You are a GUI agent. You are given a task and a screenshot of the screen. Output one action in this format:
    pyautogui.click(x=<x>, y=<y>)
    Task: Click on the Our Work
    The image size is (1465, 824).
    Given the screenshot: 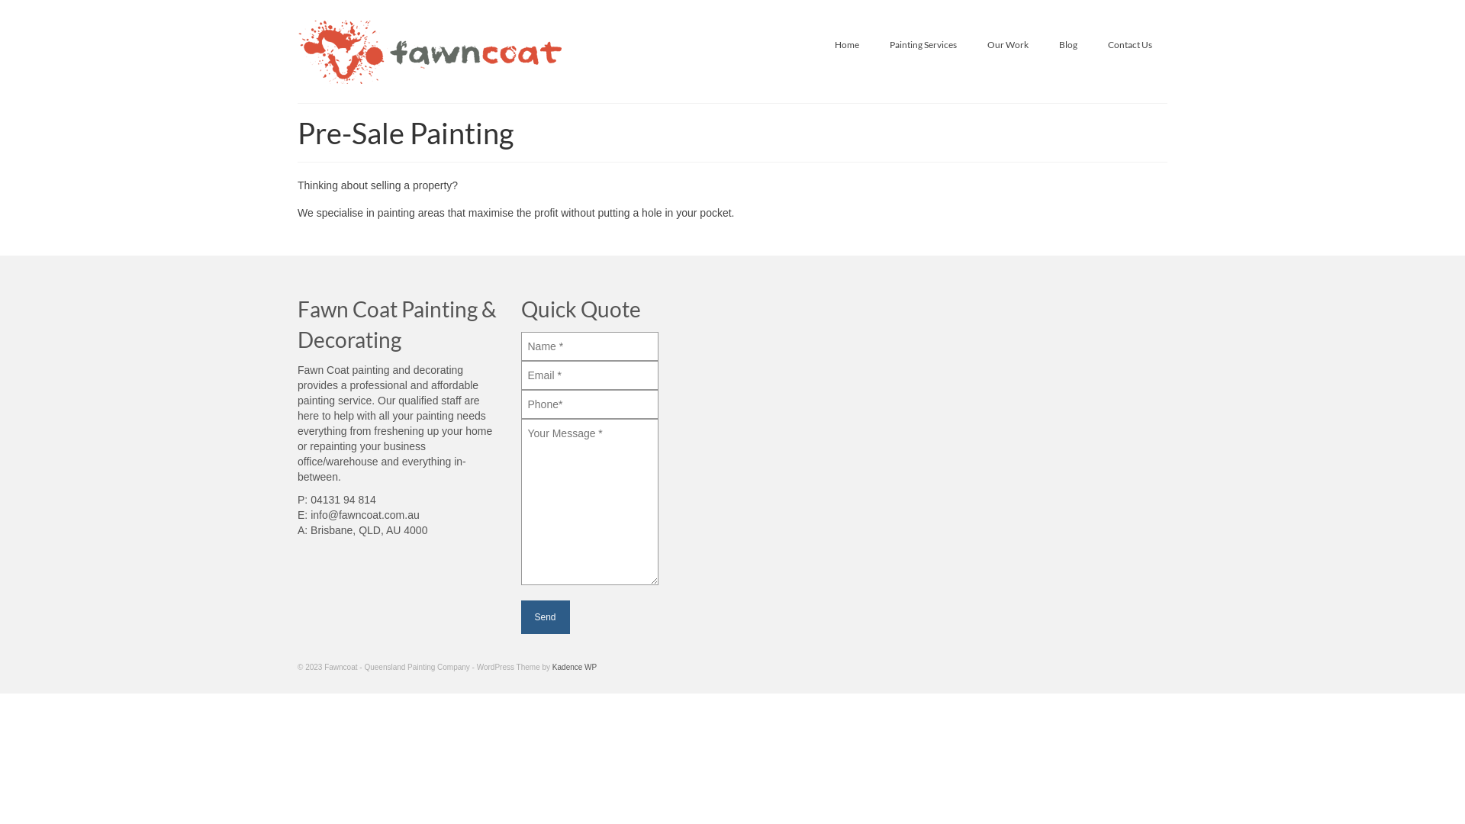 What is the action you would take?
    pyautogui.click(x=1008, y=44)
    